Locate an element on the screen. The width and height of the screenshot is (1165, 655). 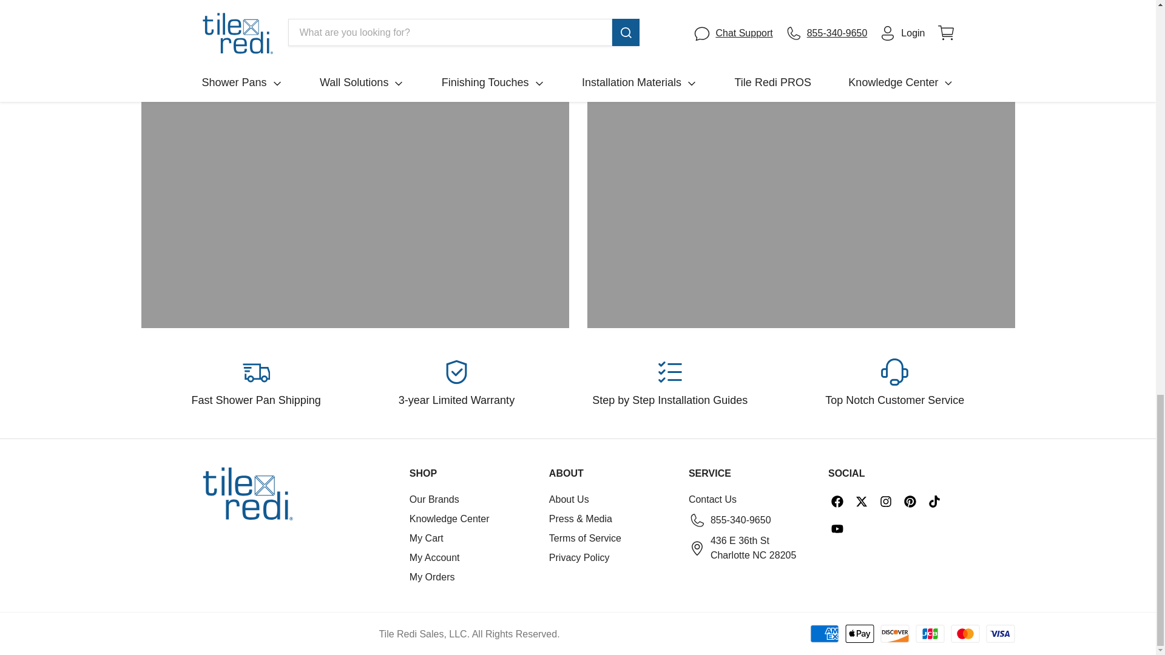
Instagram is located at coordinates (886, 502).